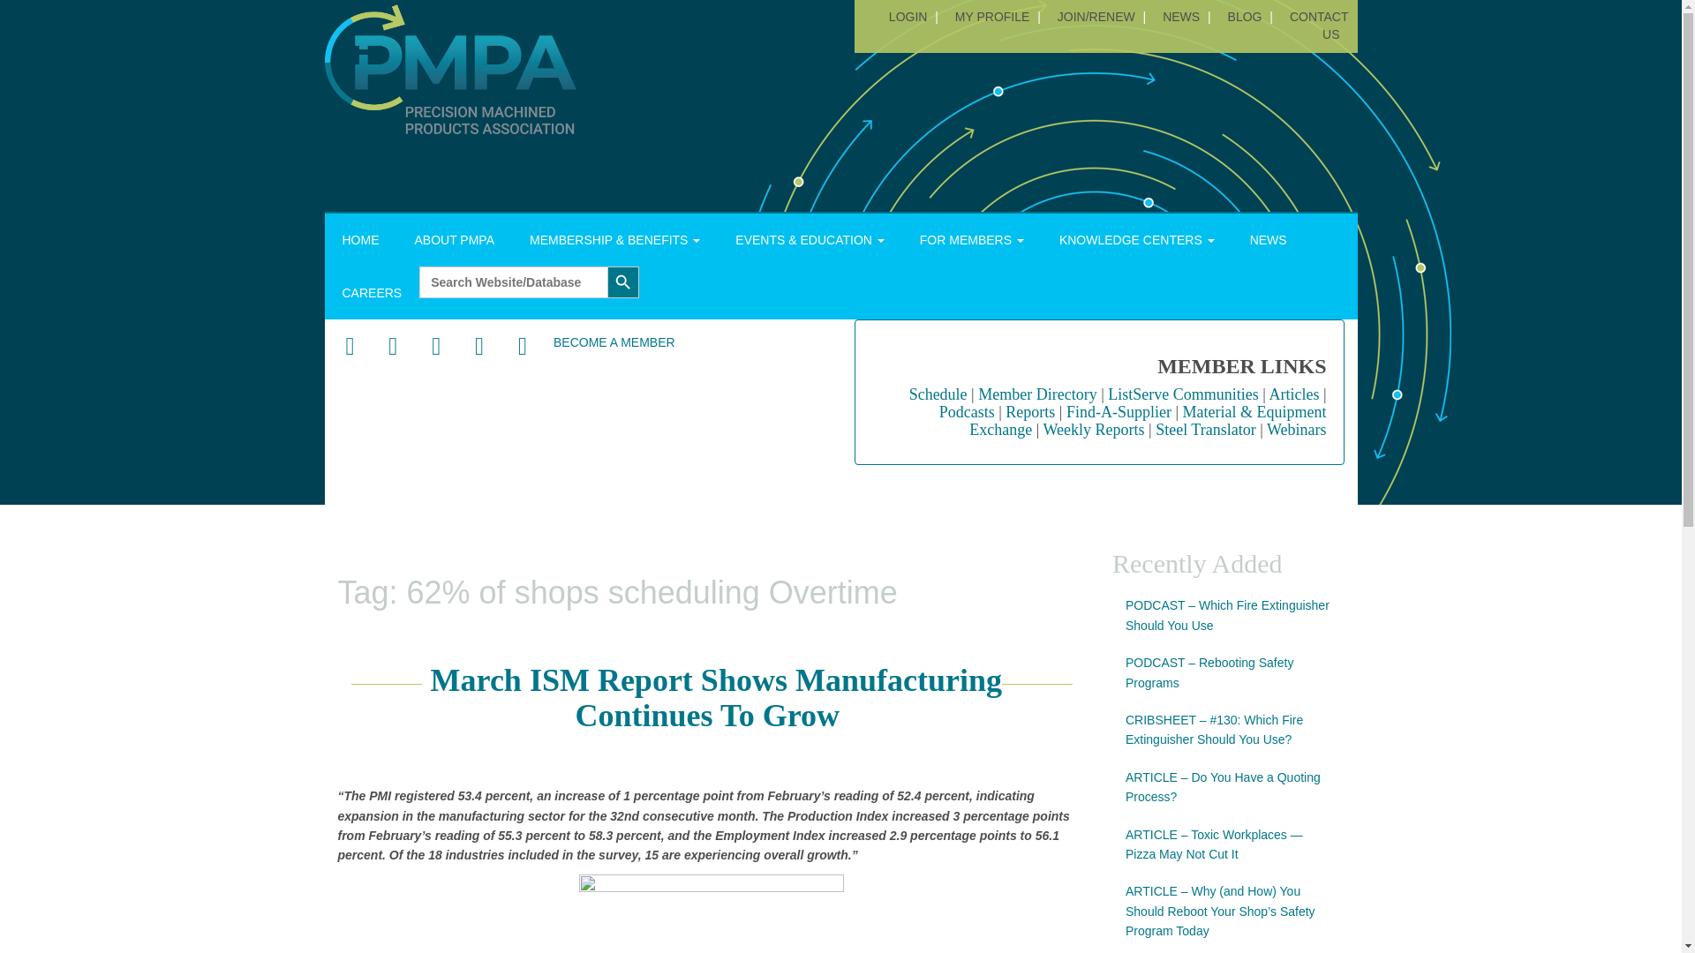 The width and height of the screenshot is (1695, 953). Describe the element at coordinates (478, 347) in the screenshot. I see `Instagram` at that location.